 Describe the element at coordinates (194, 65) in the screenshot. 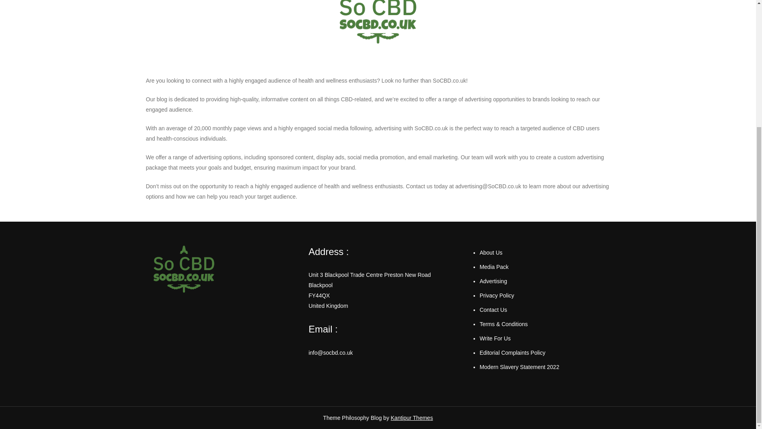

I see `socbd.co.uk` at that location.